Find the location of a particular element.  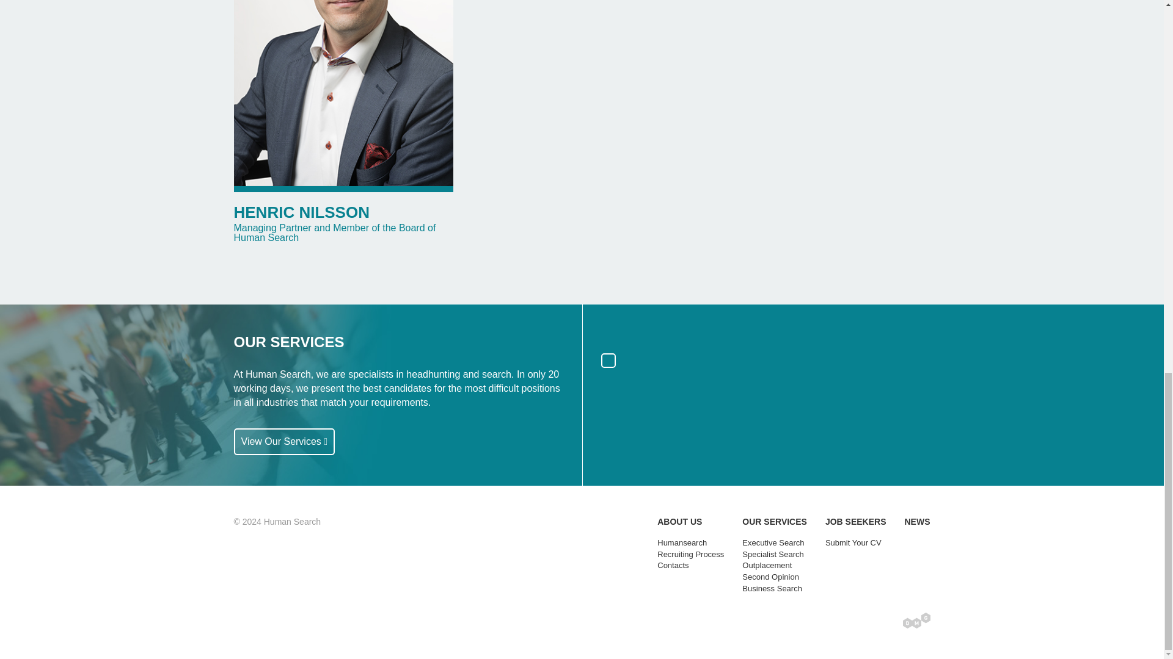

Specialist Search is located at coordinates (773, 554).